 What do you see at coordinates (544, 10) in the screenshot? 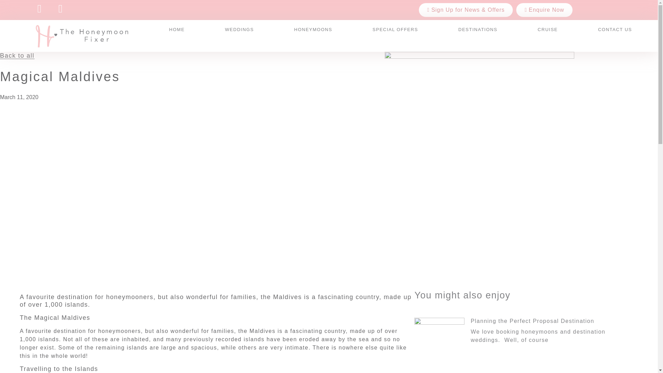
I see `Enquire Now` at bounding box center [544, 10].